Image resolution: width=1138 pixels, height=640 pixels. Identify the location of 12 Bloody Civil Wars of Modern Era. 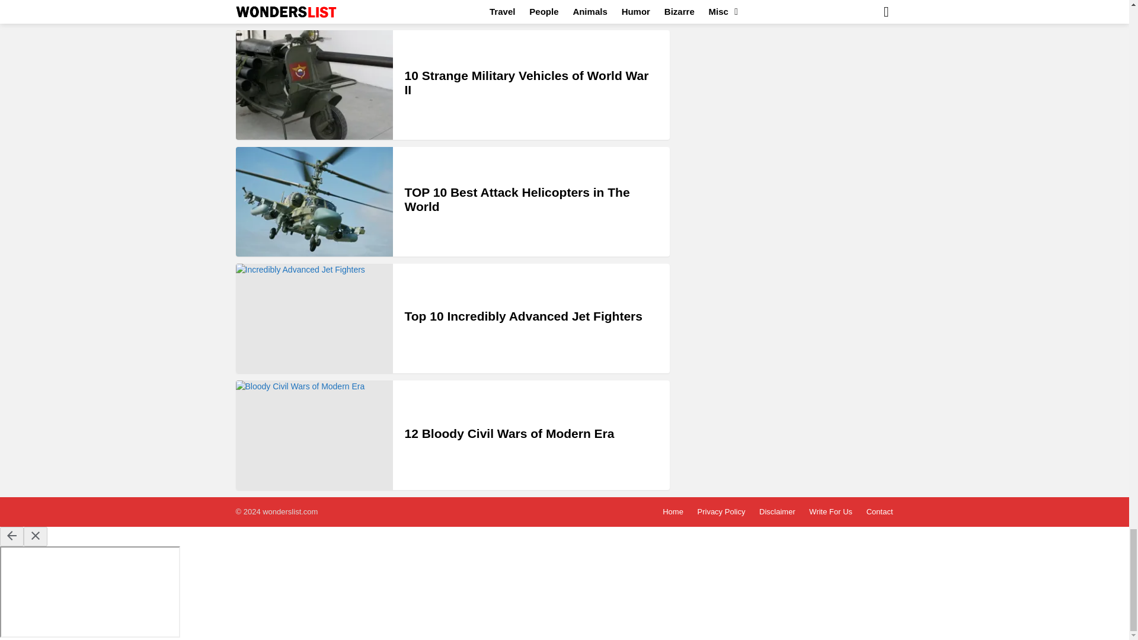
(314, 435).